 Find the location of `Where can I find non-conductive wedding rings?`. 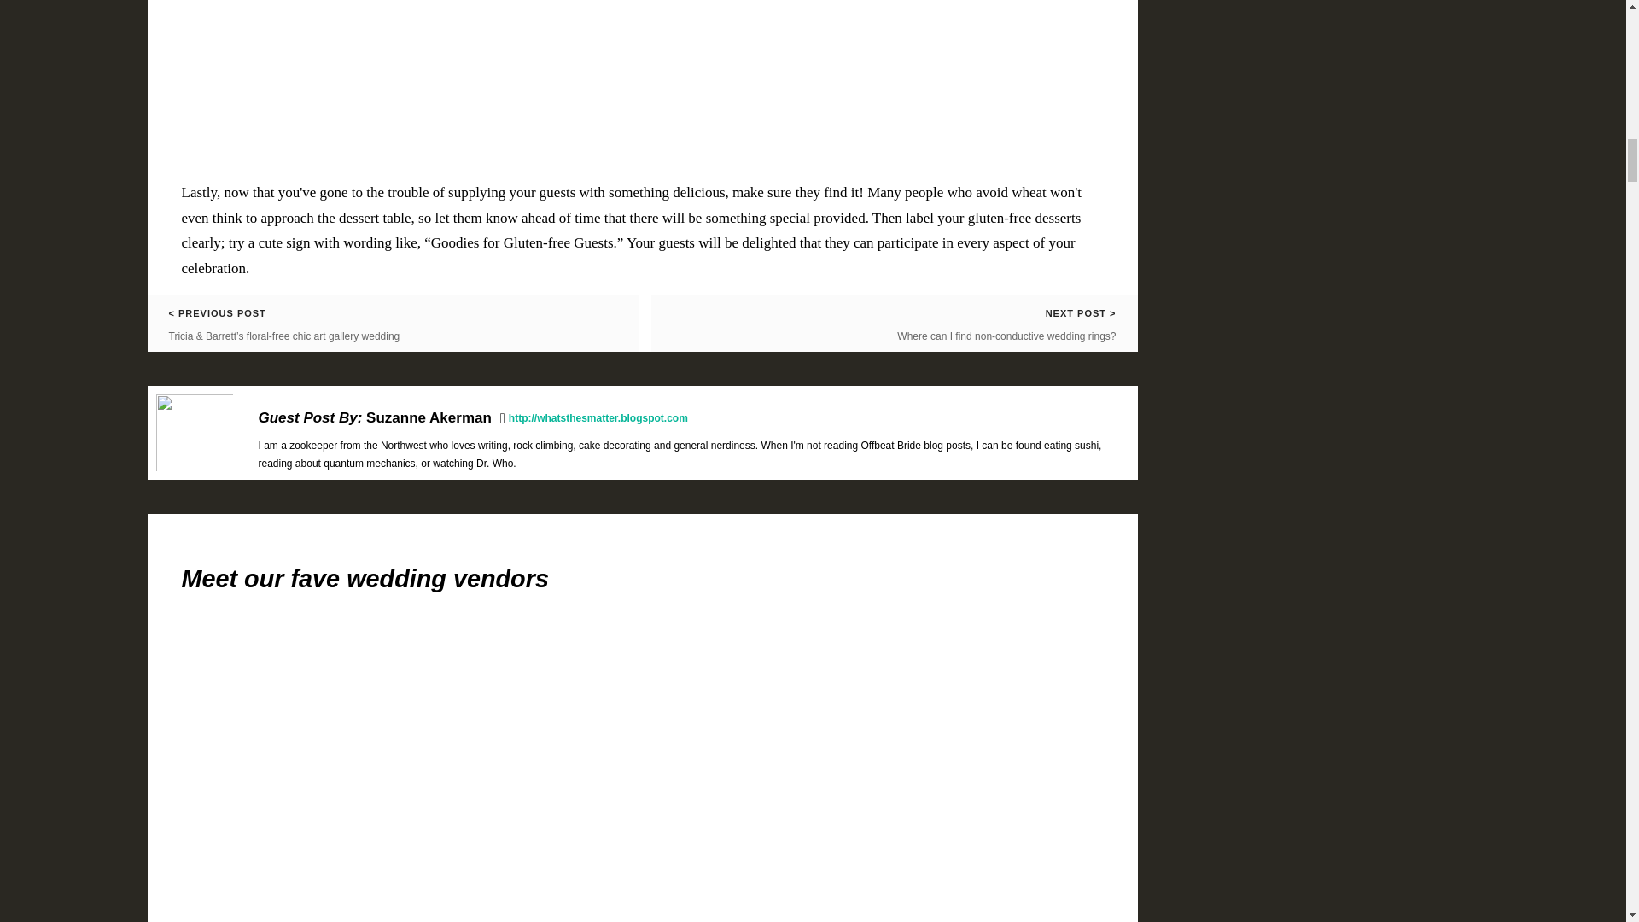

Where can I find non-conductive wedding rings? is located at coordinates (1006, 336).